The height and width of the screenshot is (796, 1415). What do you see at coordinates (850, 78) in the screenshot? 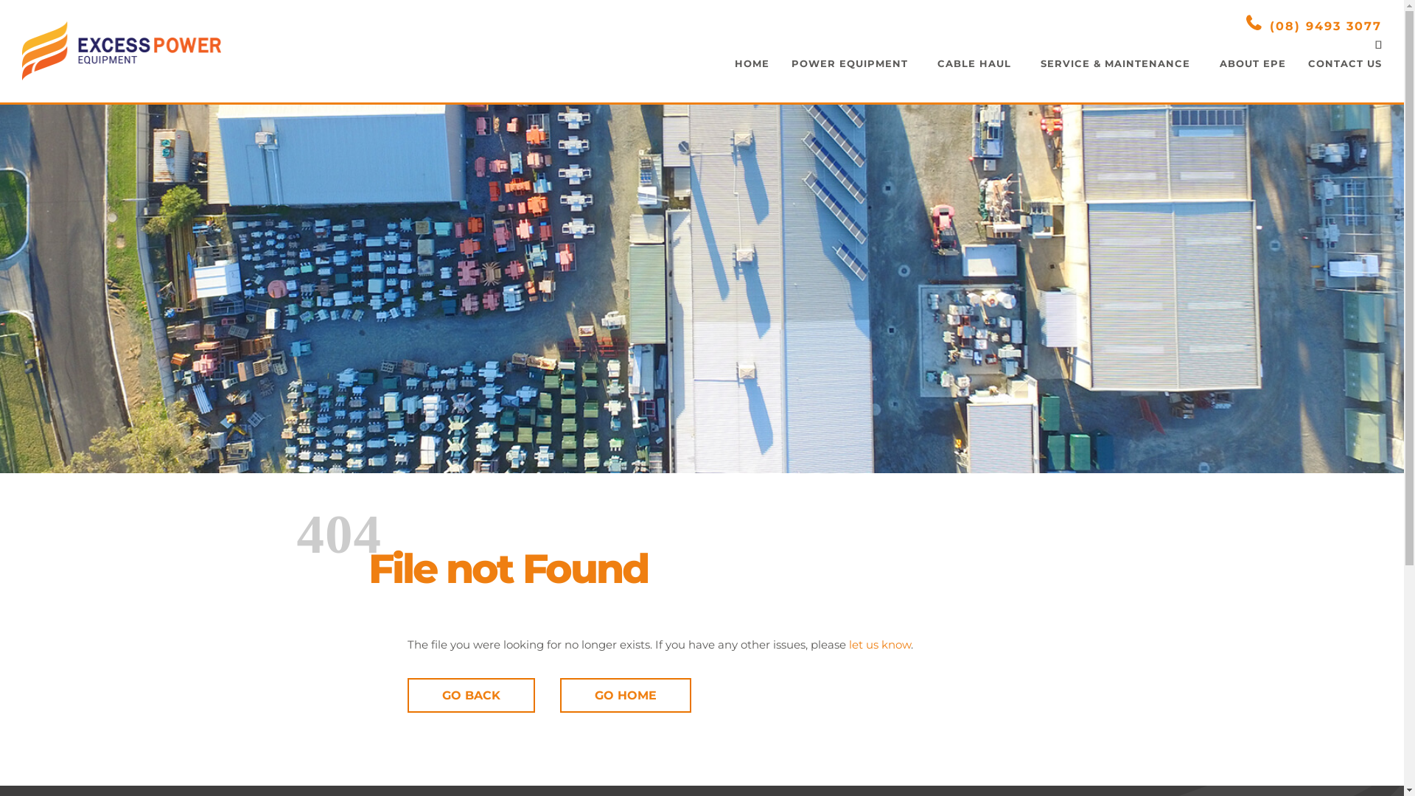
I see `POWER EQUIPMENT` at bounding box center [850, 78].